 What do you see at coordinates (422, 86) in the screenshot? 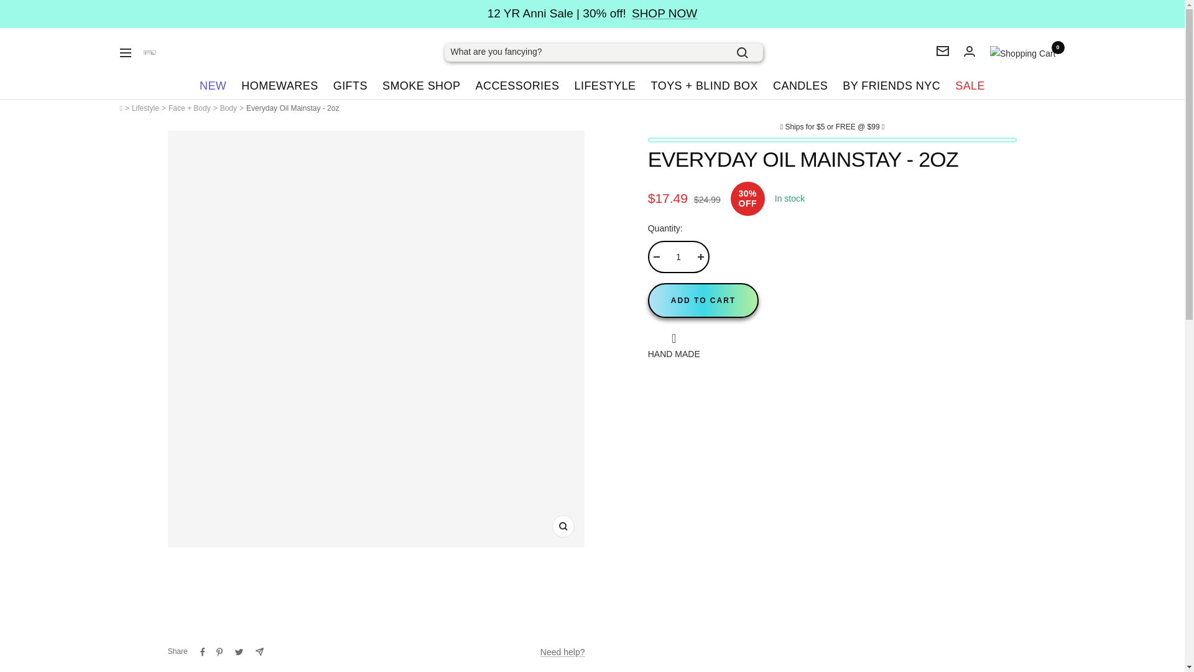
I see `SMOKE SHOP` at bounding box center [422, 86].